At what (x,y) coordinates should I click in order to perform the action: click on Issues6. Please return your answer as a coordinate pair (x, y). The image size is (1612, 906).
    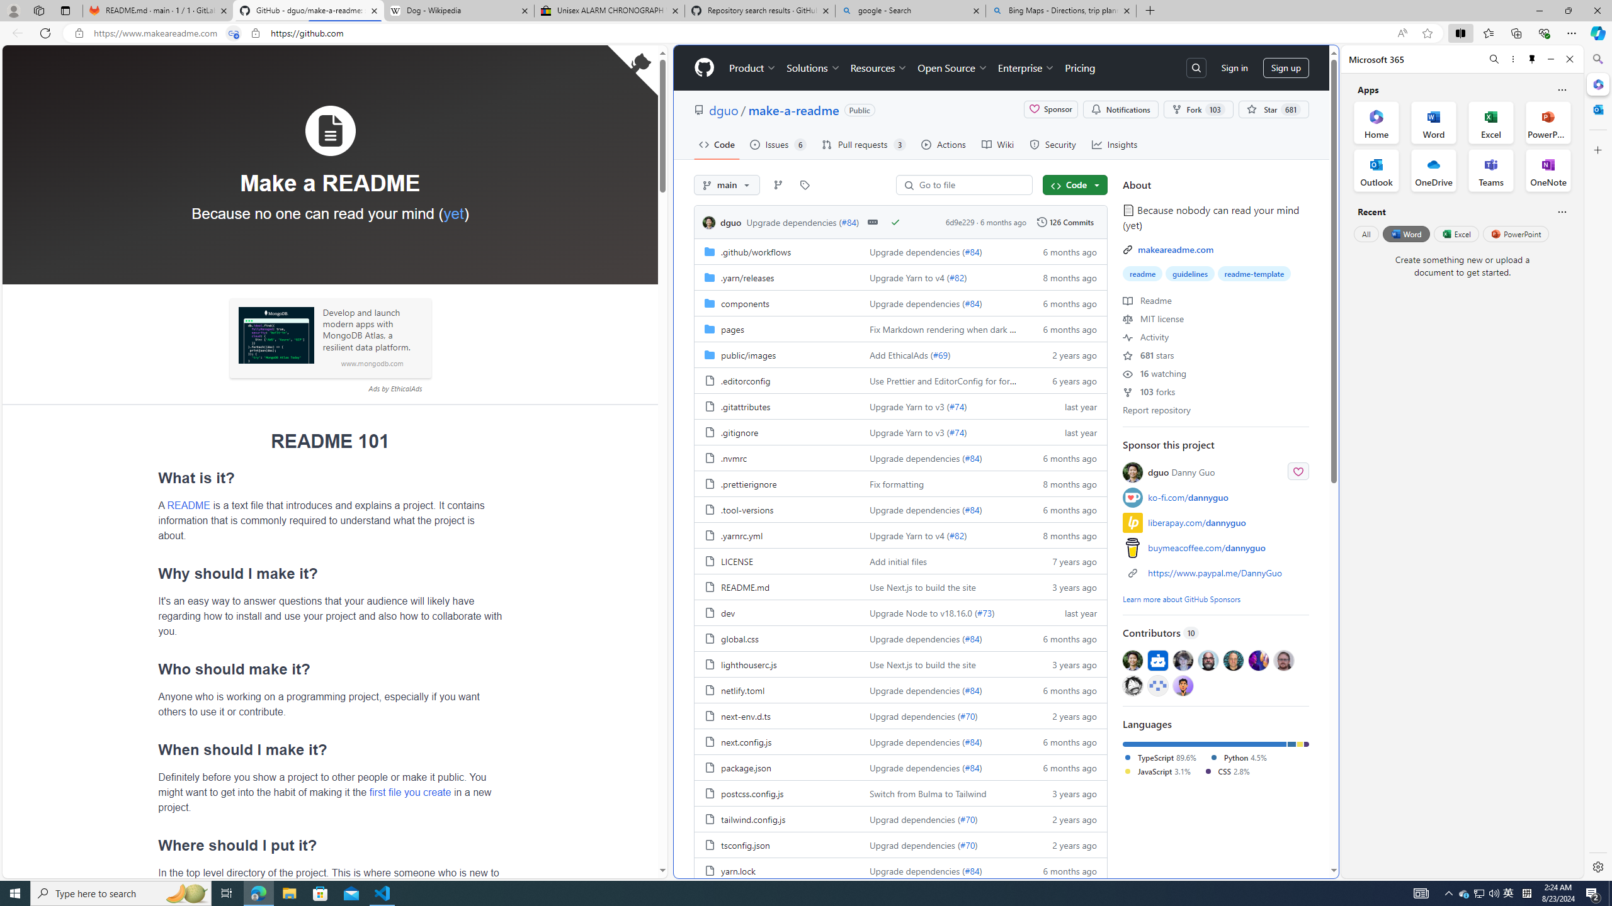
    Looking at the image, I should click on (778, 144).